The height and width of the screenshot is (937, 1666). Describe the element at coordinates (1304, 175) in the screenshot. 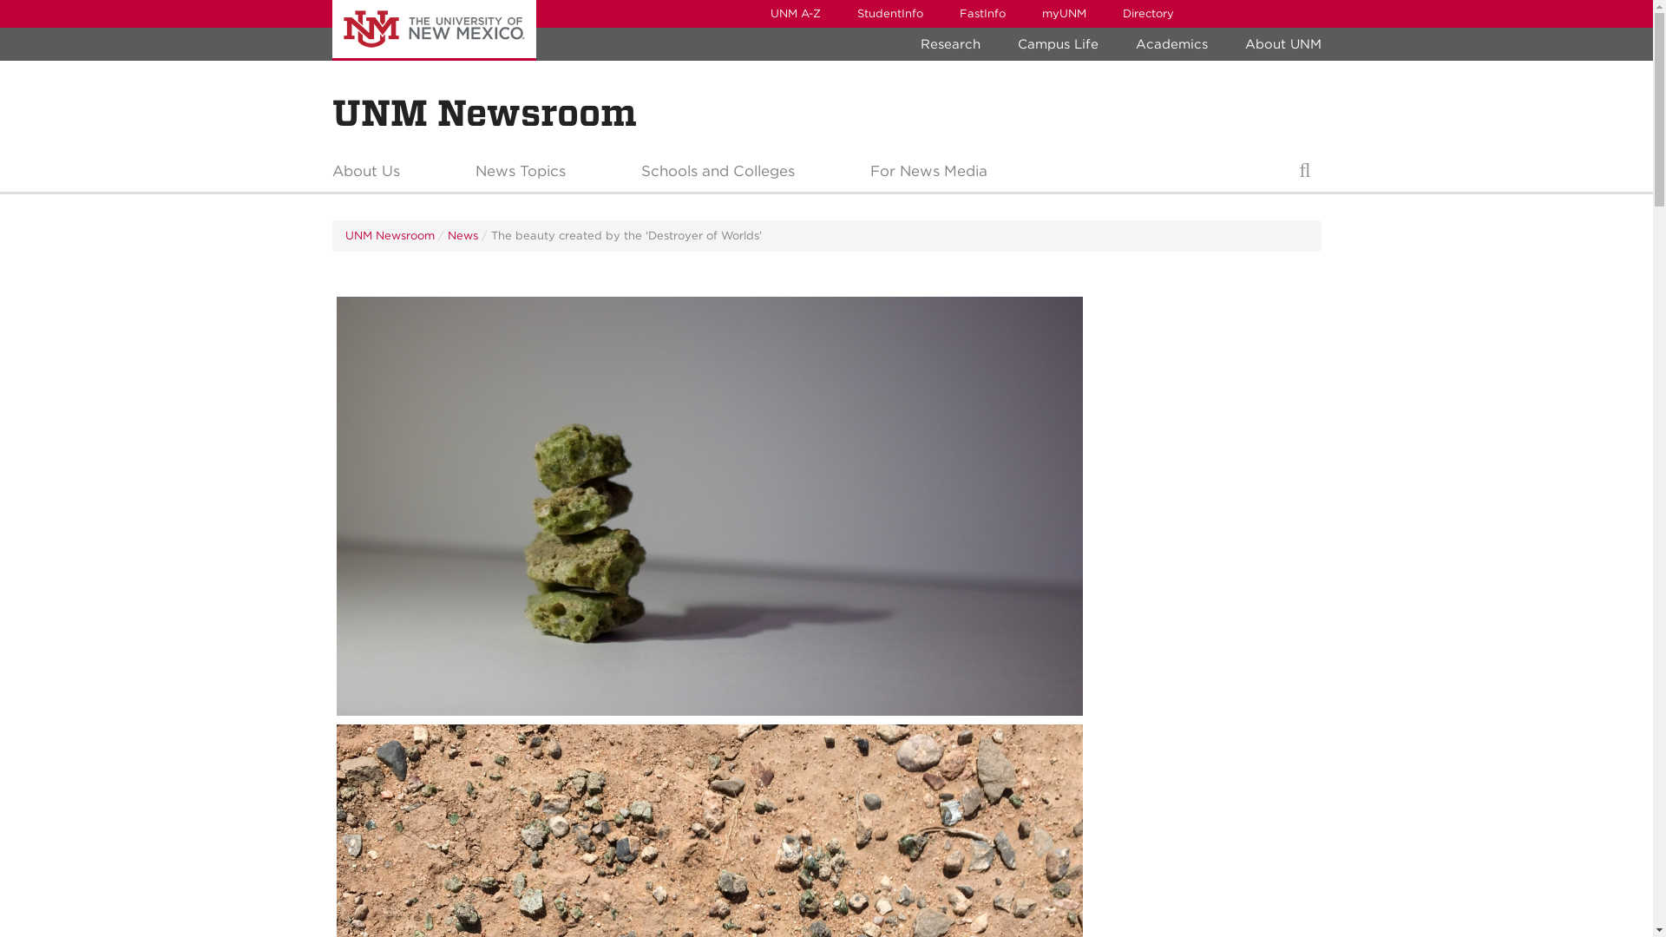

I see `Toggle search` at that location.